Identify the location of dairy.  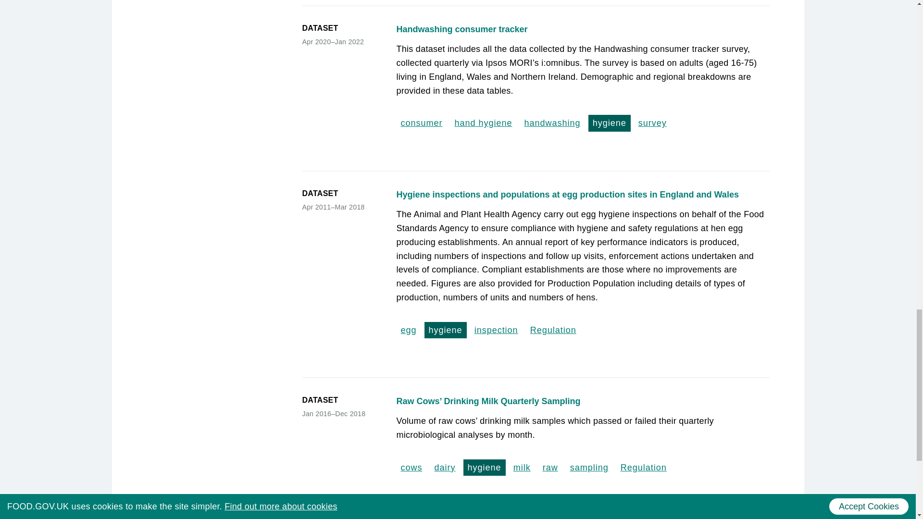
(445, 467).